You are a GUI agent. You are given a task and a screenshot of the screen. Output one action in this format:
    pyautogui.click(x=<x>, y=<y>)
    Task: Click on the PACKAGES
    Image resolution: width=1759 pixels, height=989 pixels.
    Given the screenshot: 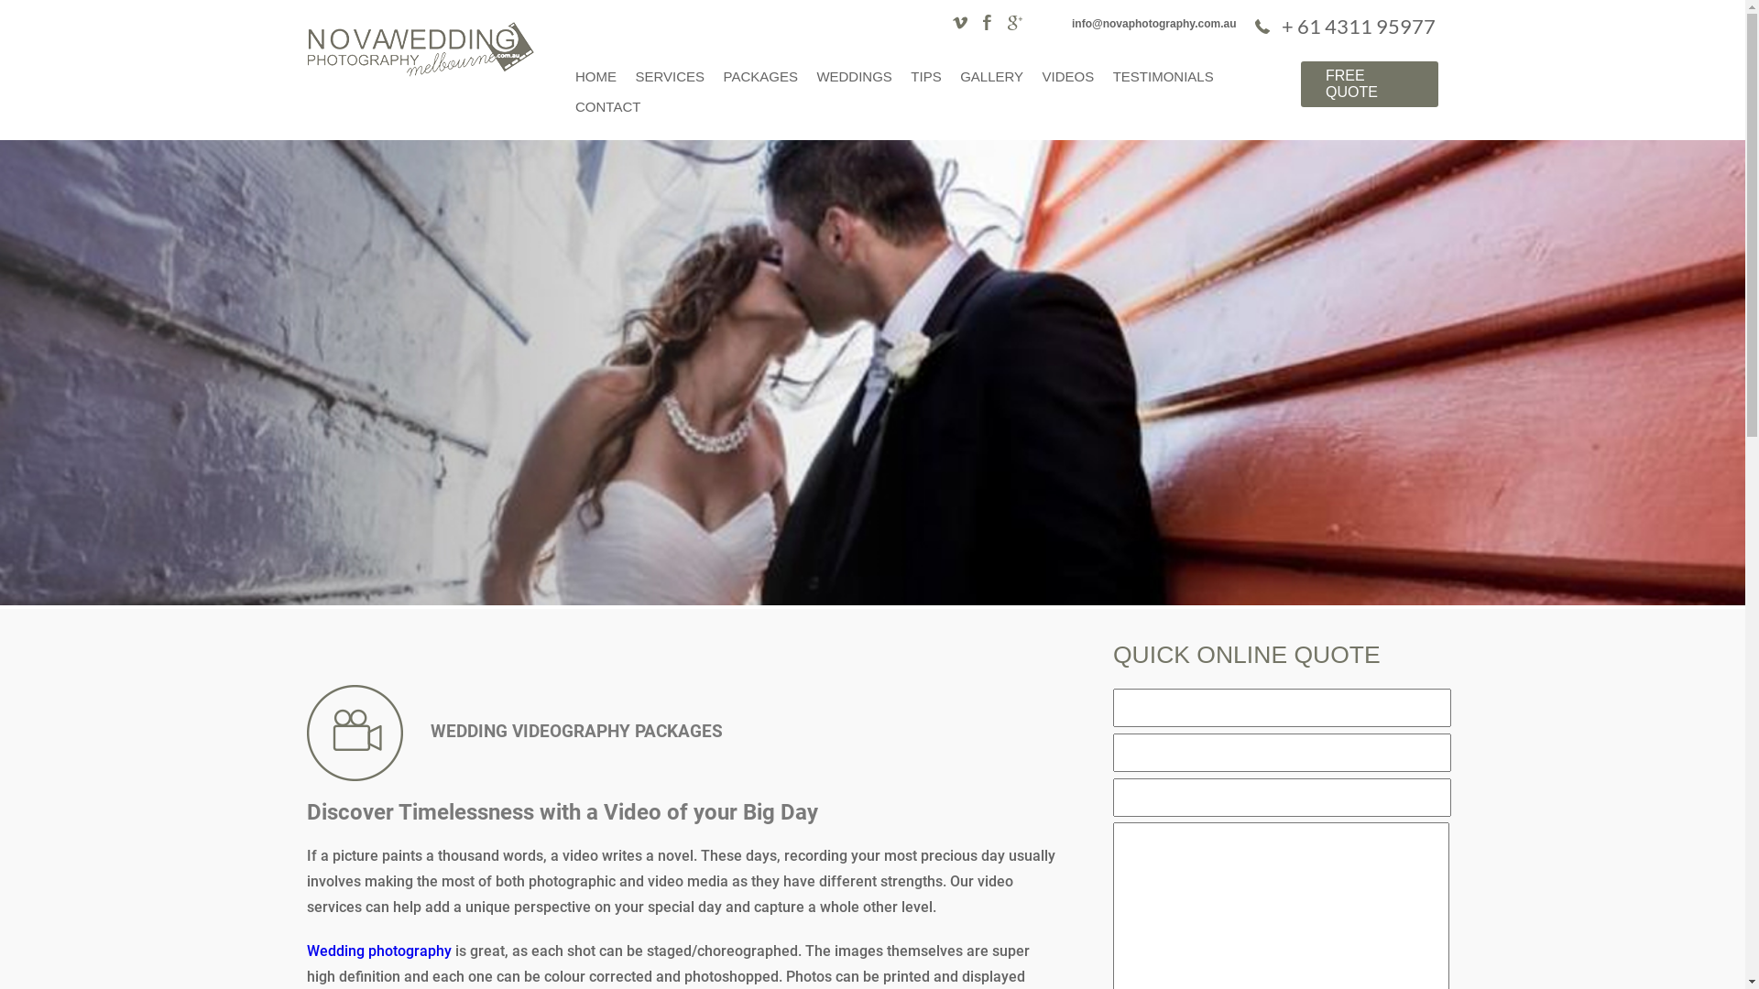 What is the action you would take?
    pyautogui.click(x=760, y=77)
    